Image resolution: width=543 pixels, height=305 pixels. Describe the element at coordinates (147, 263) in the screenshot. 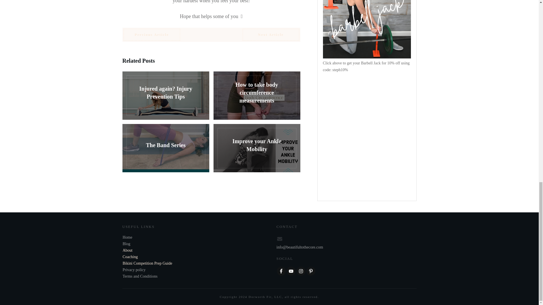

I see `Bikini Competition Prep Guide` at that location.